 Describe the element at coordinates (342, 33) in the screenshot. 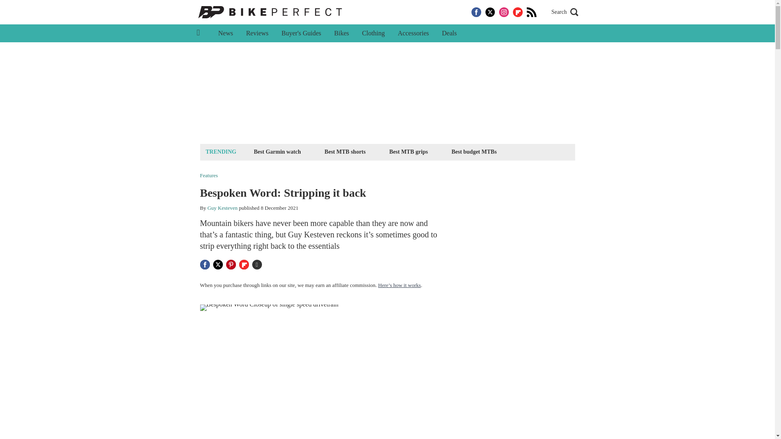

I see `Bikes` at that location.